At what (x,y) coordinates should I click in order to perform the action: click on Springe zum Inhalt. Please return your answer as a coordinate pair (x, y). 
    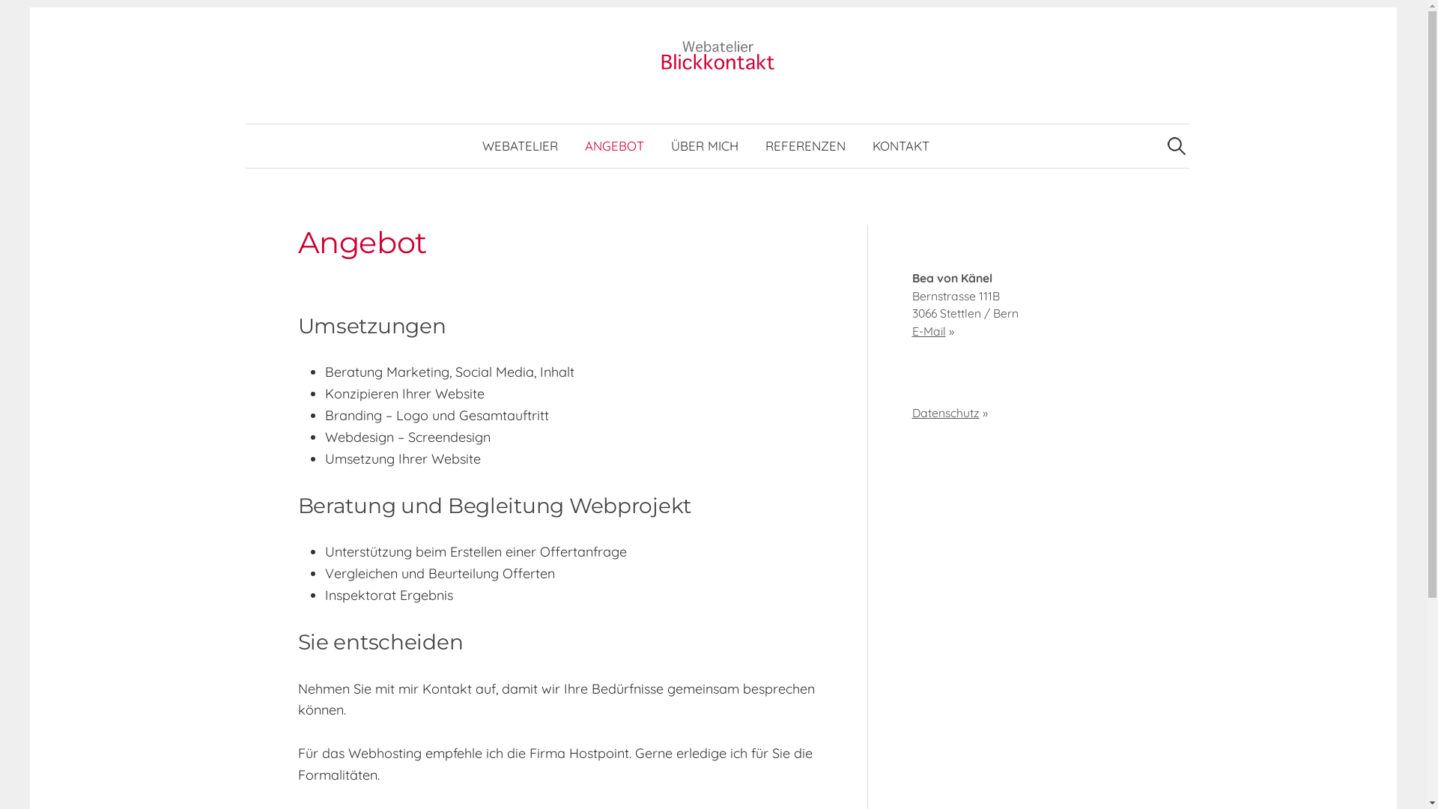
    Looking at the image, I should click on (52, 7).